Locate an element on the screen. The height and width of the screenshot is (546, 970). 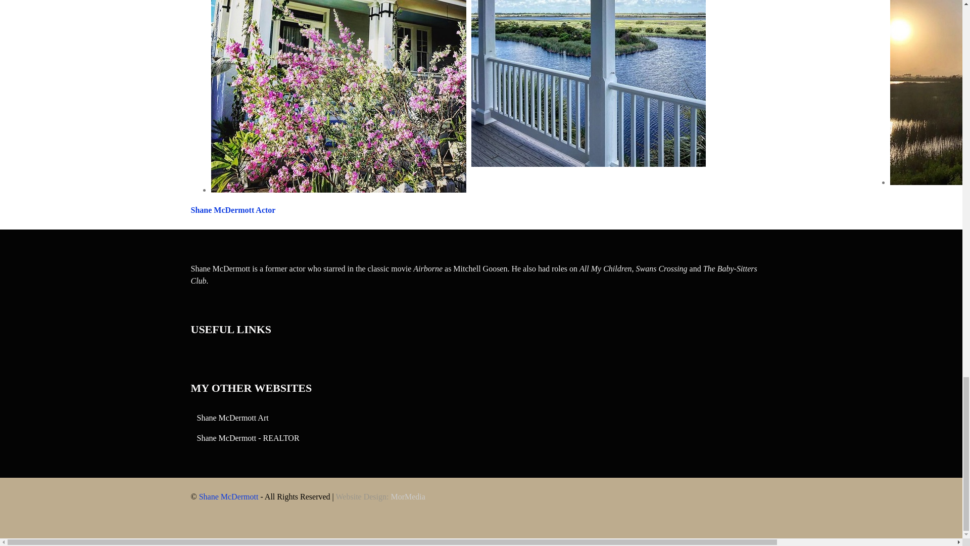
Shane McDermott Actor is located at coordinates (233, 210).